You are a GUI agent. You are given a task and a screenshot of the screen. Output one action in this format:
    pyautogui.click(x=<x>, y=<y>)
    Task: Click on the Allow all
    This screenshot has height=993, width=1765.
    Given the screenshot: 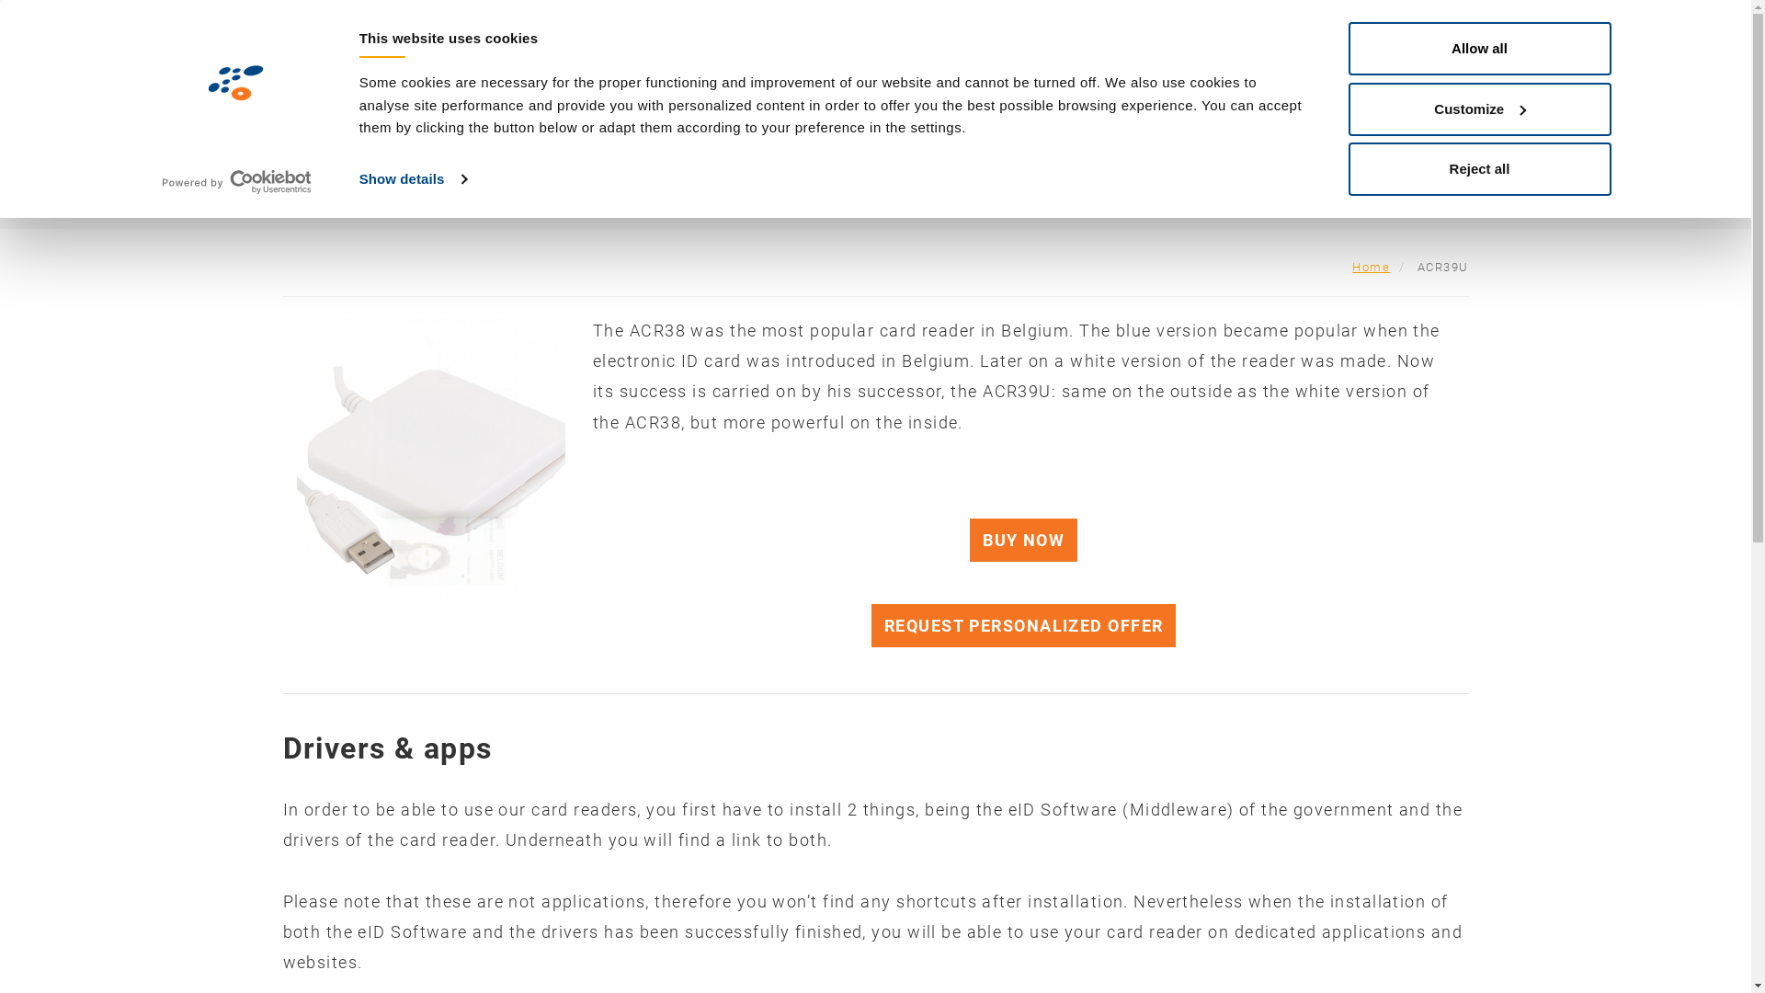 What is the action you would take?
    pyautogui.click(x=1479, y=49)
    